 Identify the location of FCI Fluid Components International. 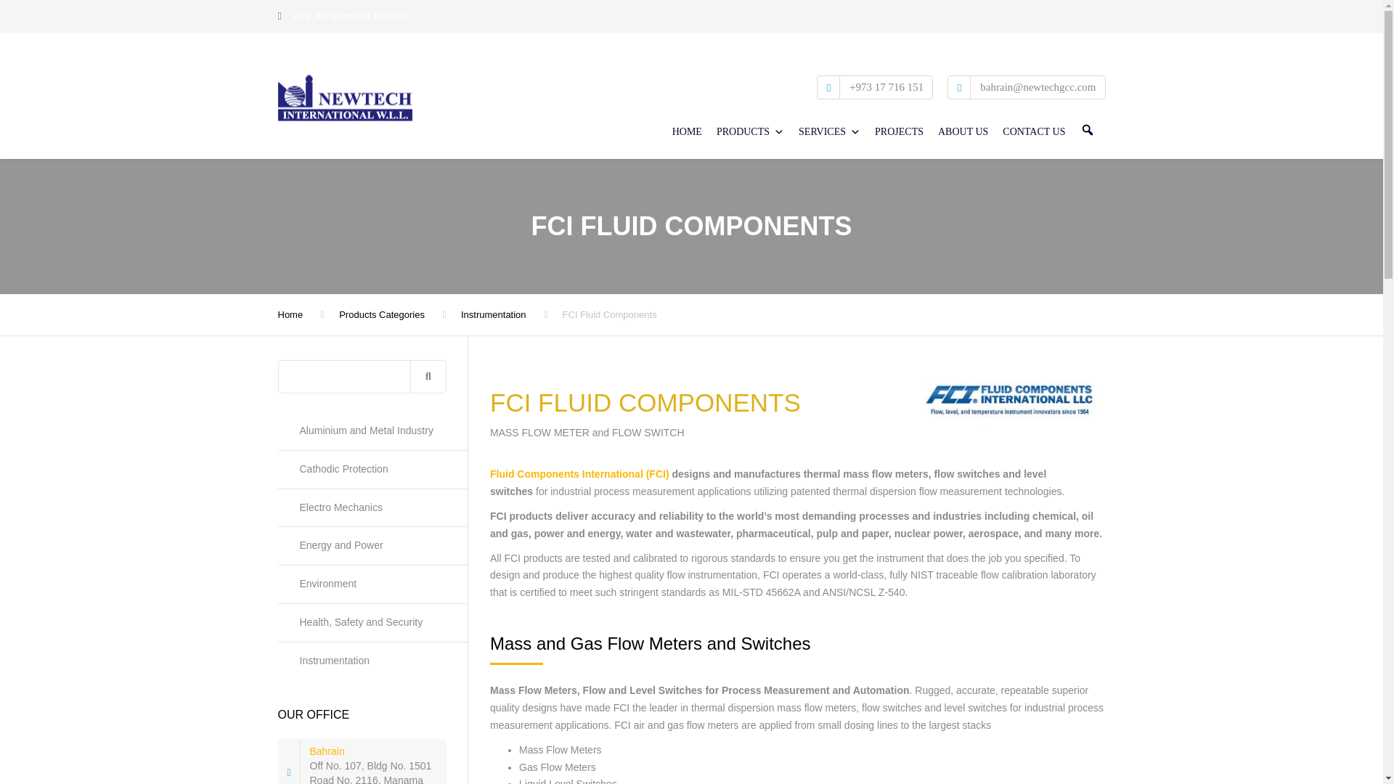
(1009, 400).